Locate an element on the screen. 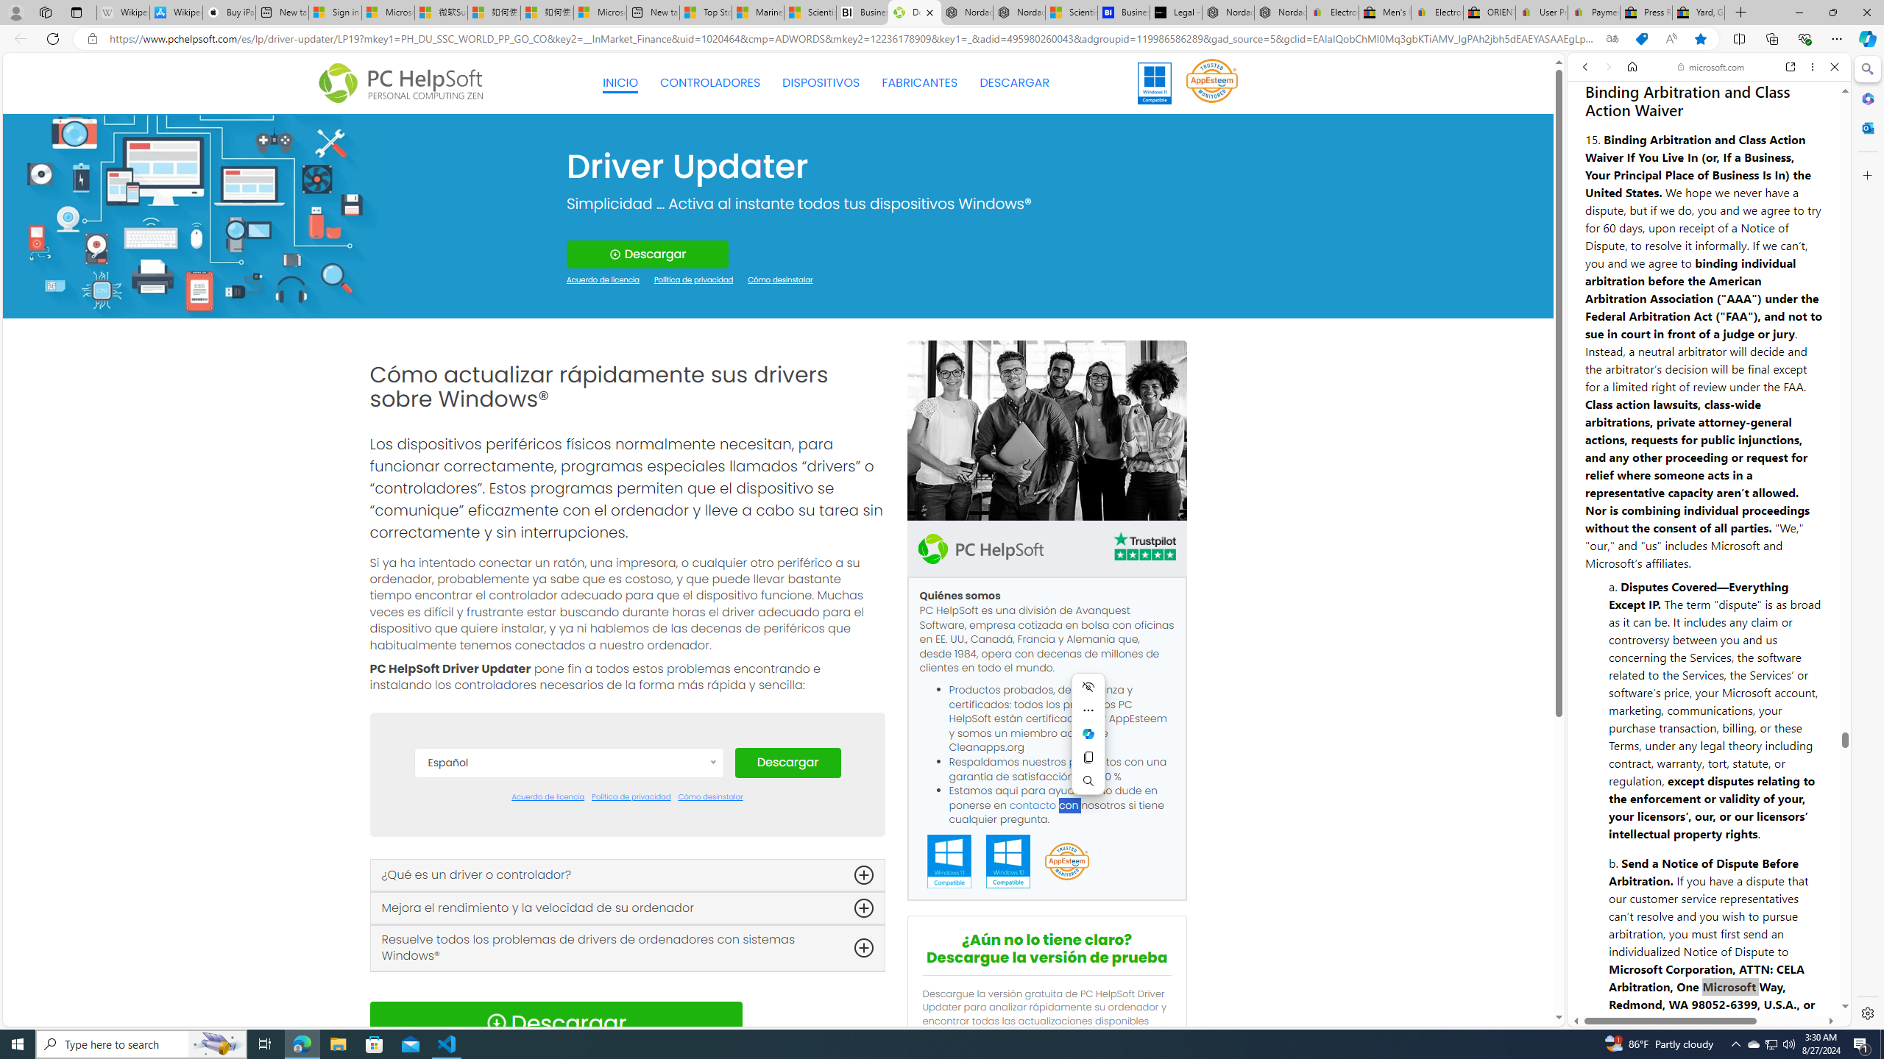 This screenshot has width=1884, height=1059. Privacy is located at coordinates (1621, 980).